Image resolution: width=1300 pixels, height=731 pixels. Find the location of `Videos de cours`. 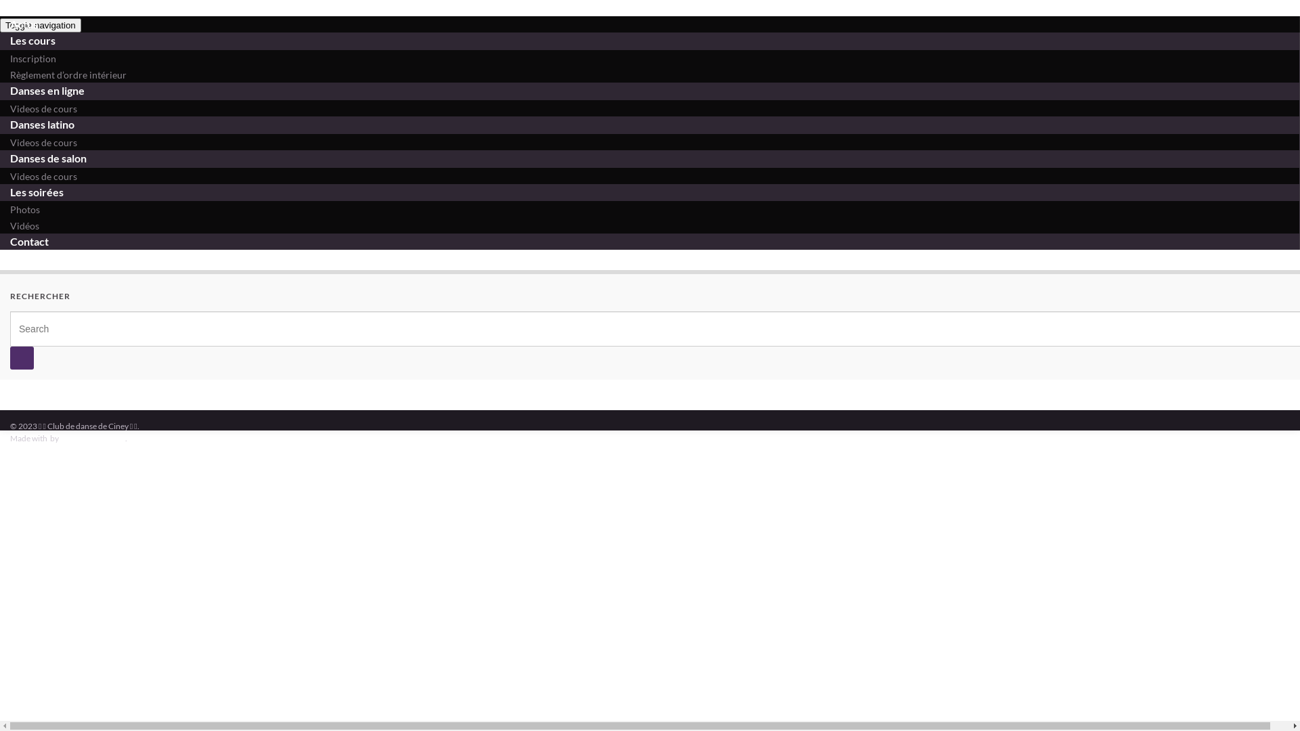

Videos de cours is located at coordinates (43, 108).